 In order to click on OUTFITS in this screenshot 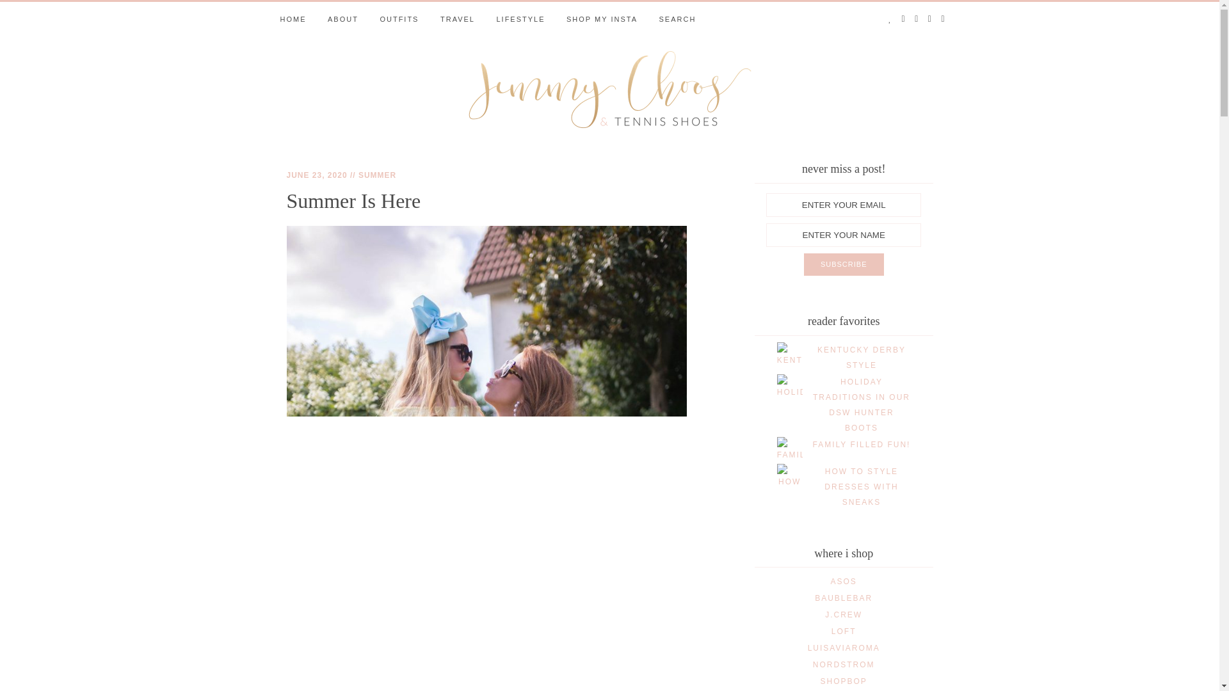, I will do `click(399, 19)`.